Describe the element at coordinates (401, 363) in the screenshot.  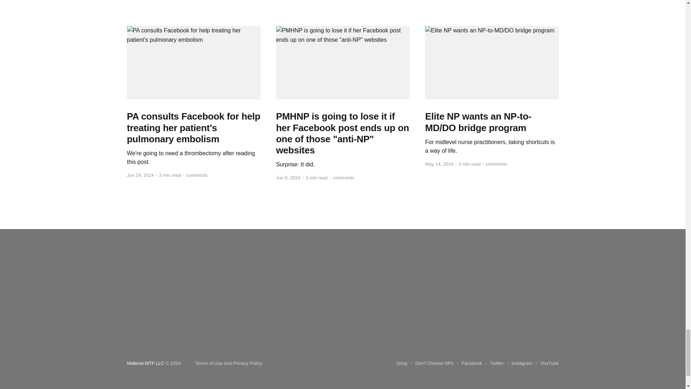
I see `Shop` at that location.